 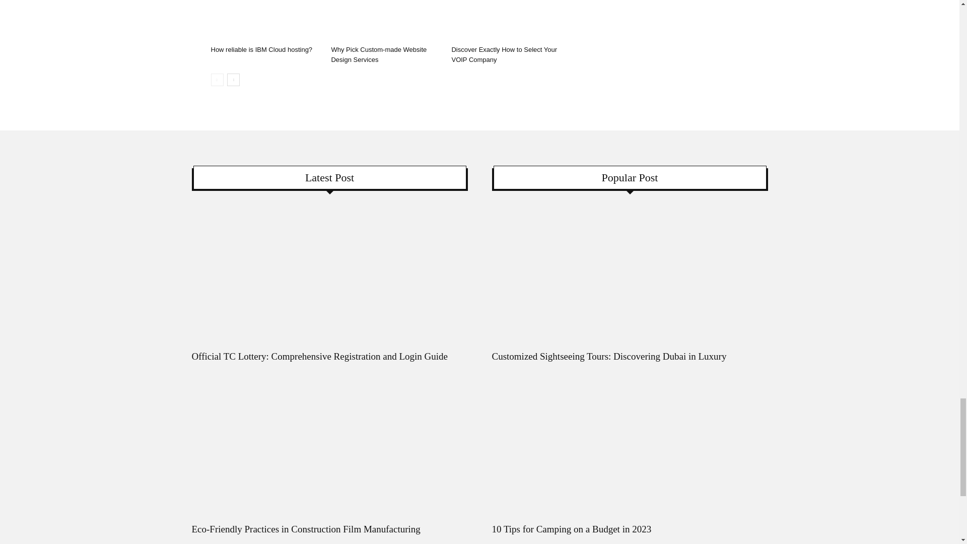 What do you see at coordinates (265, 21) in the screenshot?
I see `How reliable is IBM Cloud hosting?` at bounding box center [265, 21].